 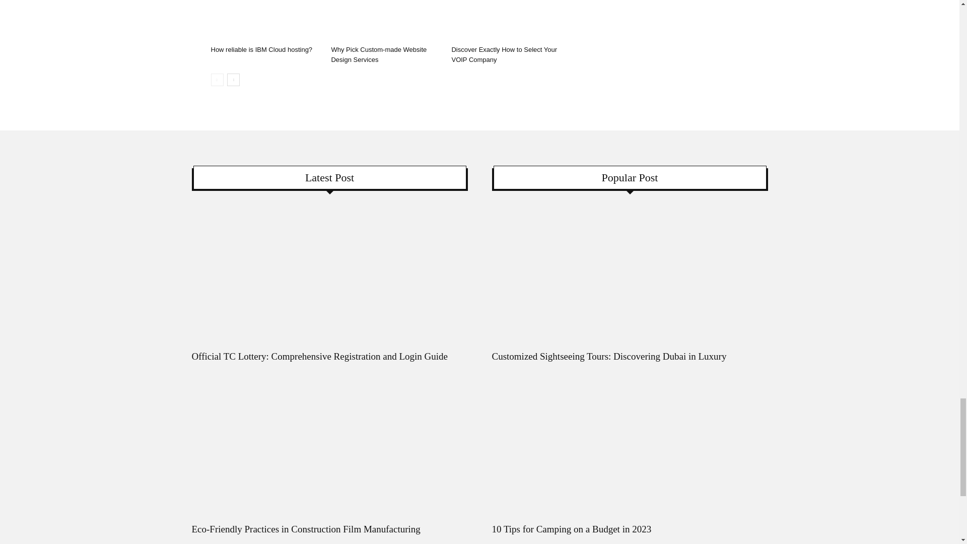 What do you see at coordinates (265, 21) in the screenshot?
I see `How reliable is IBM Cloud hosting?` at bounding box center [265, 21].